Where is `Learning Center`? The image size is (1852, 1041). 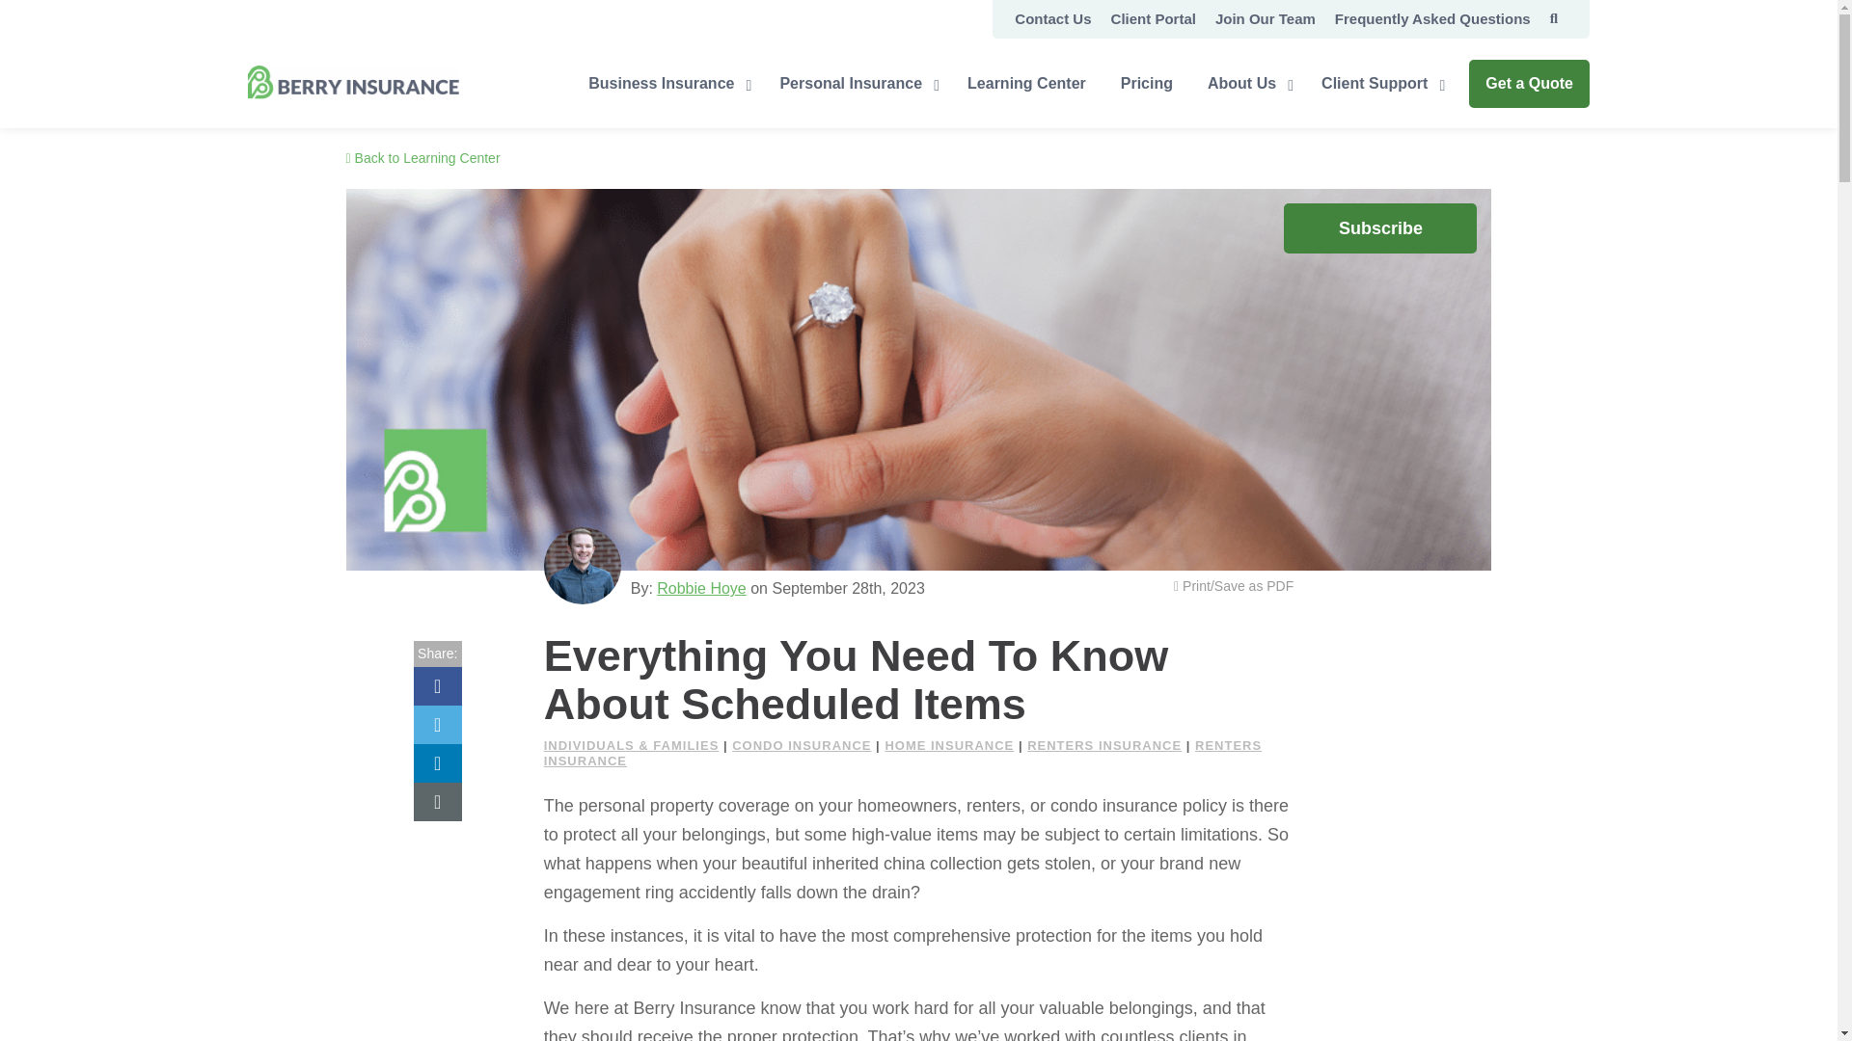
Learning Center is located at coordinates (1026, 81).